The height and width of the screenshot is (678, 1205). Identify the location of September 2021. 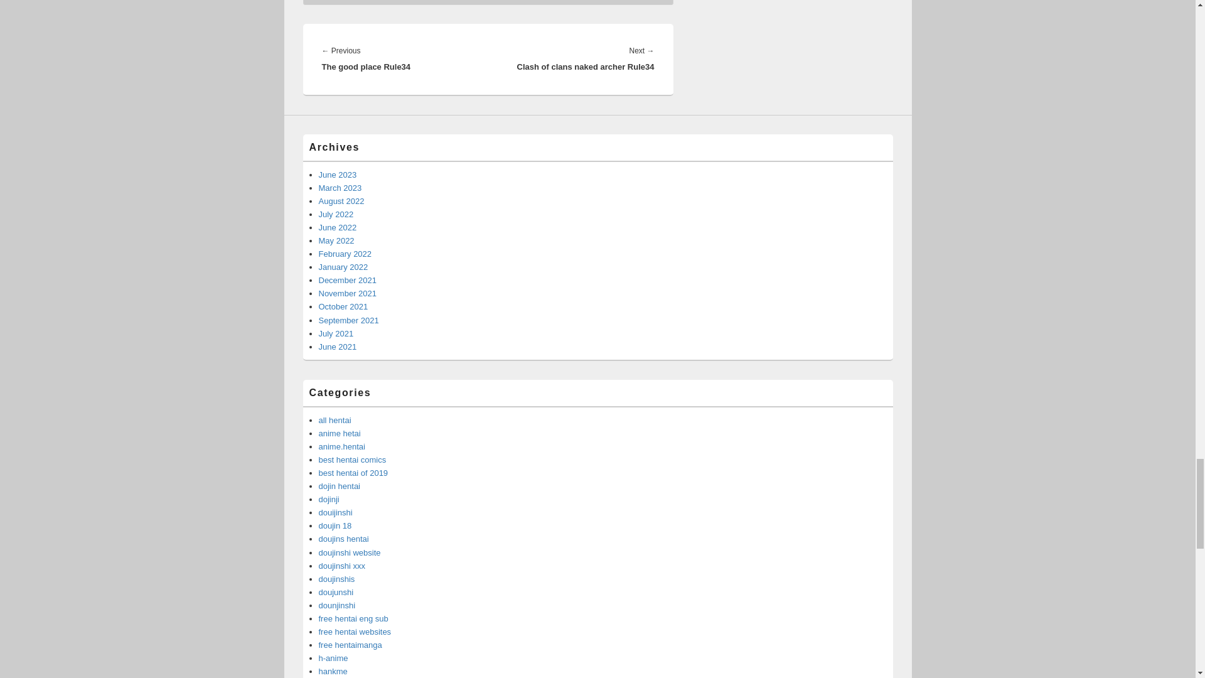
(349, 320).